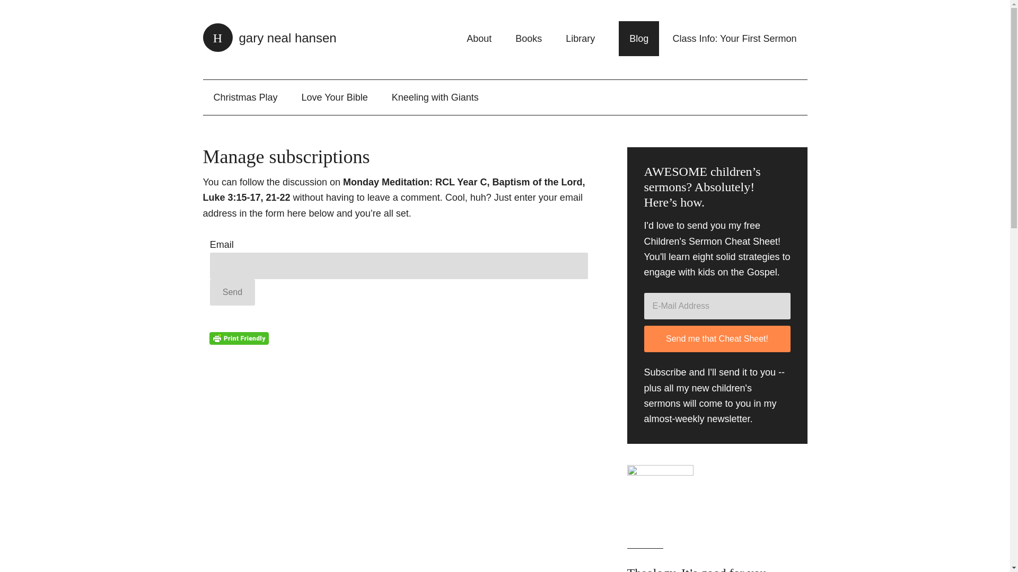 This screenshot has height=572, width=1018. Describe the element at coordinates (269, 38) in the screenshot. I see `gary neal hansen` at that location.